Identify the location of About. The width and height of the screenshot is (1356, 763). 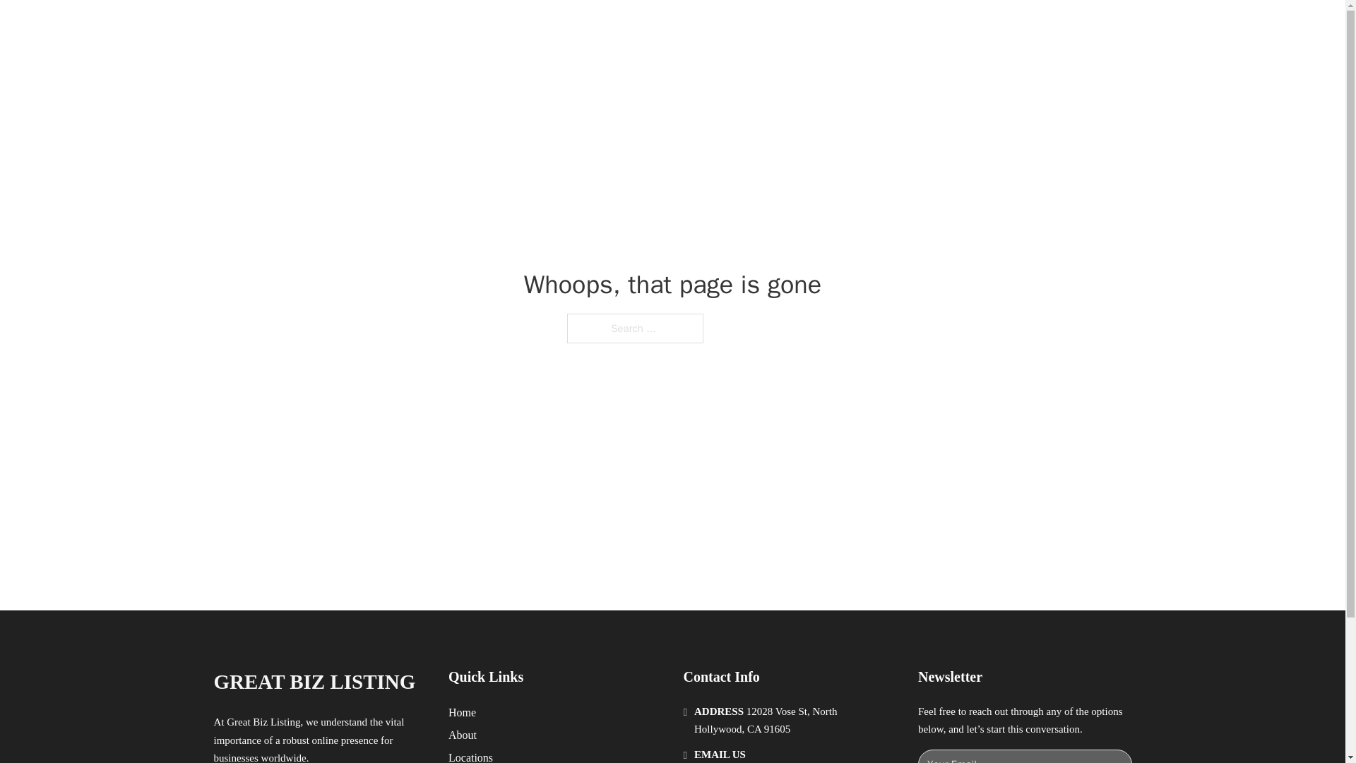
(463, 735).